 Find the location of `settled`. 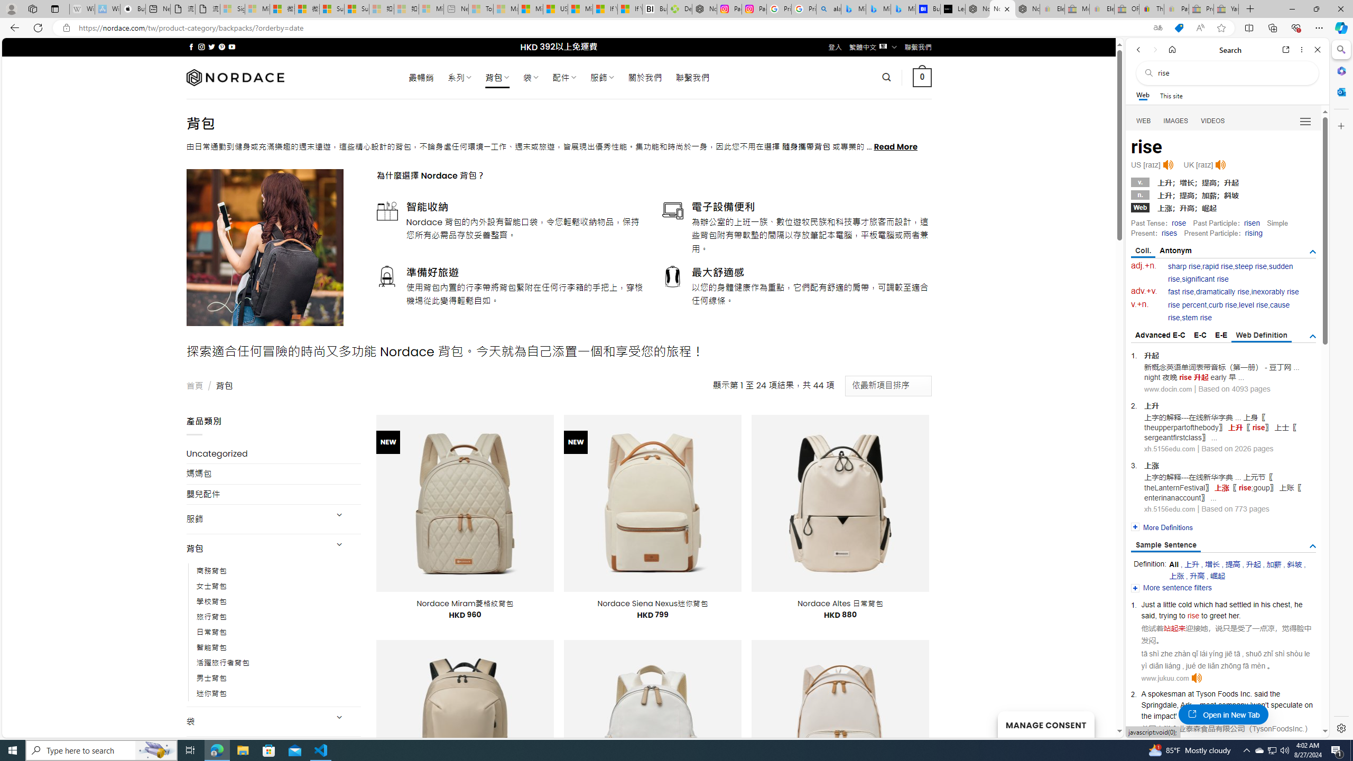

settled is located at coordinates (1241, 605).